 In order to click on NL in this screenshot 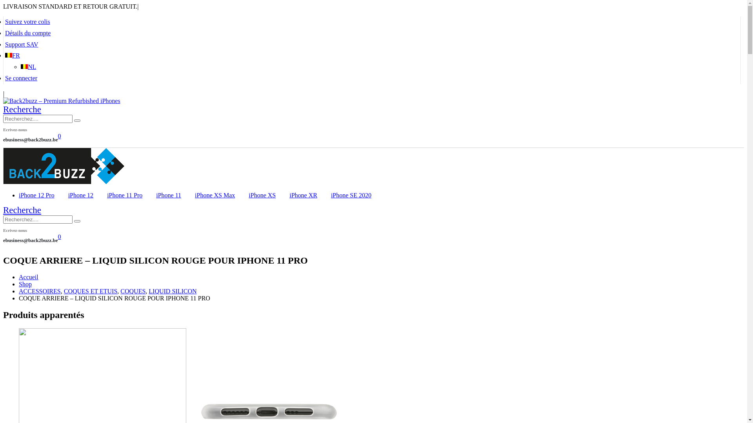, I will do `click(28, 67)`.